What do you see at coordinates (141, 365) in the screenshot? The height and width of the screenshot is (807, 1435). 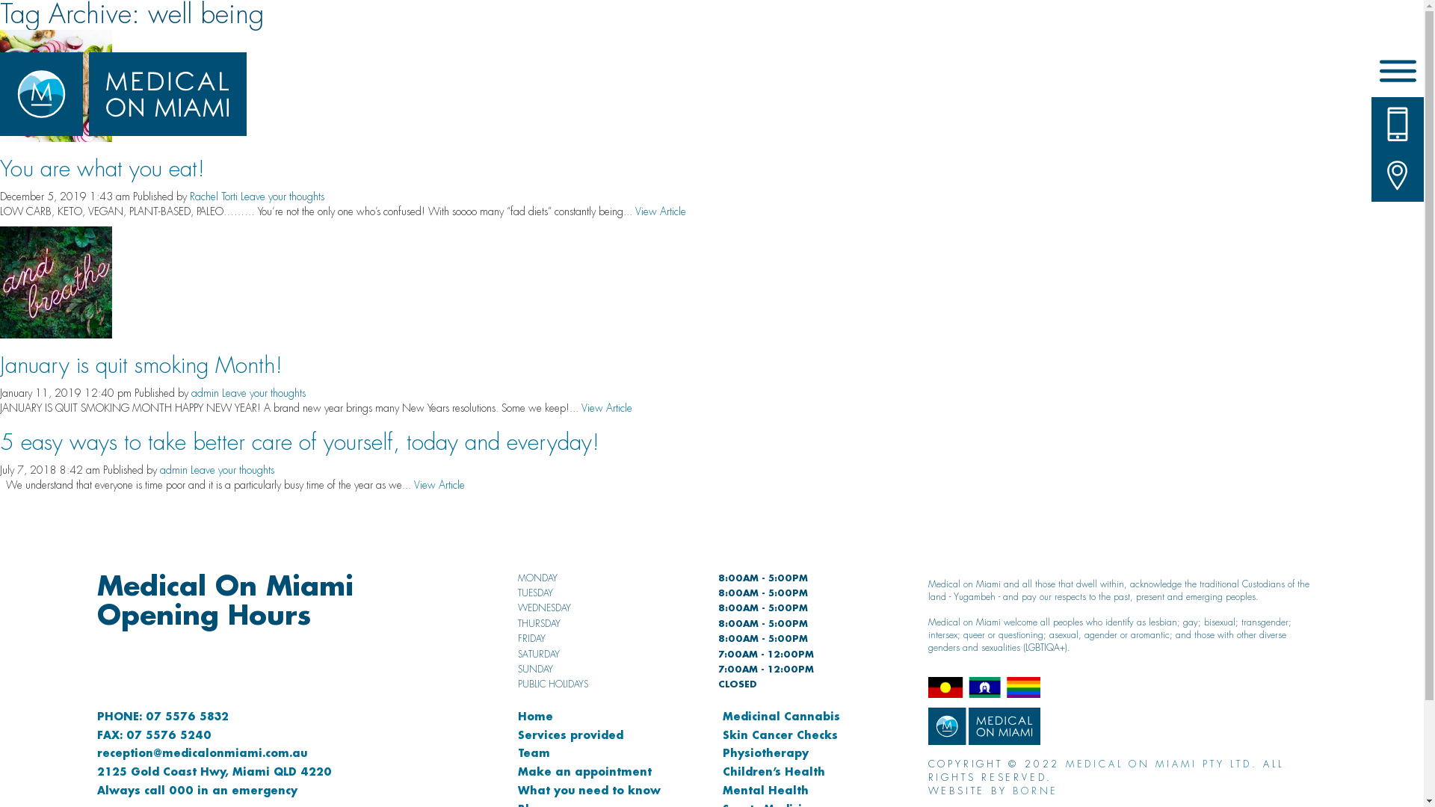 I see `January is quit smoking Month!` at bounding box center [141, 365].